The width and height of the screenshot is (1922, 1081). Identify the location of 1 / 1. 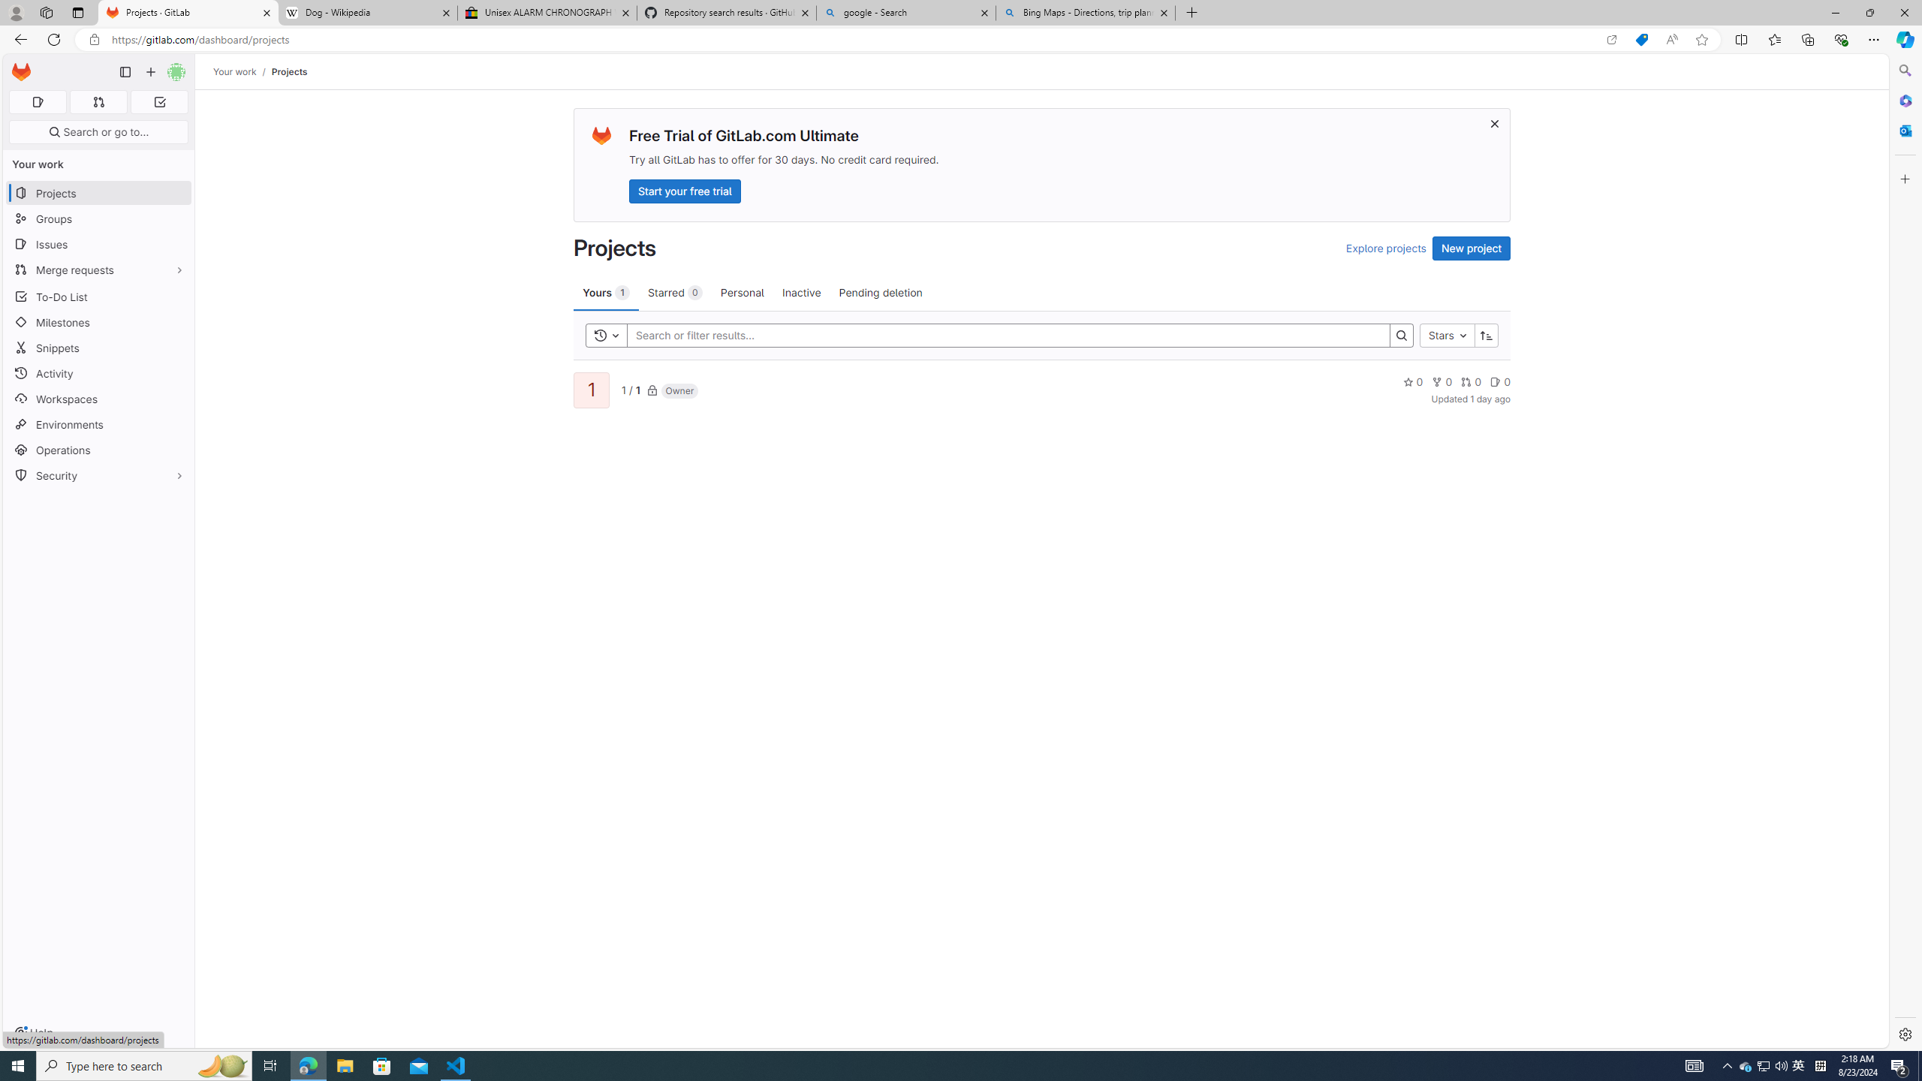
(630, 389).